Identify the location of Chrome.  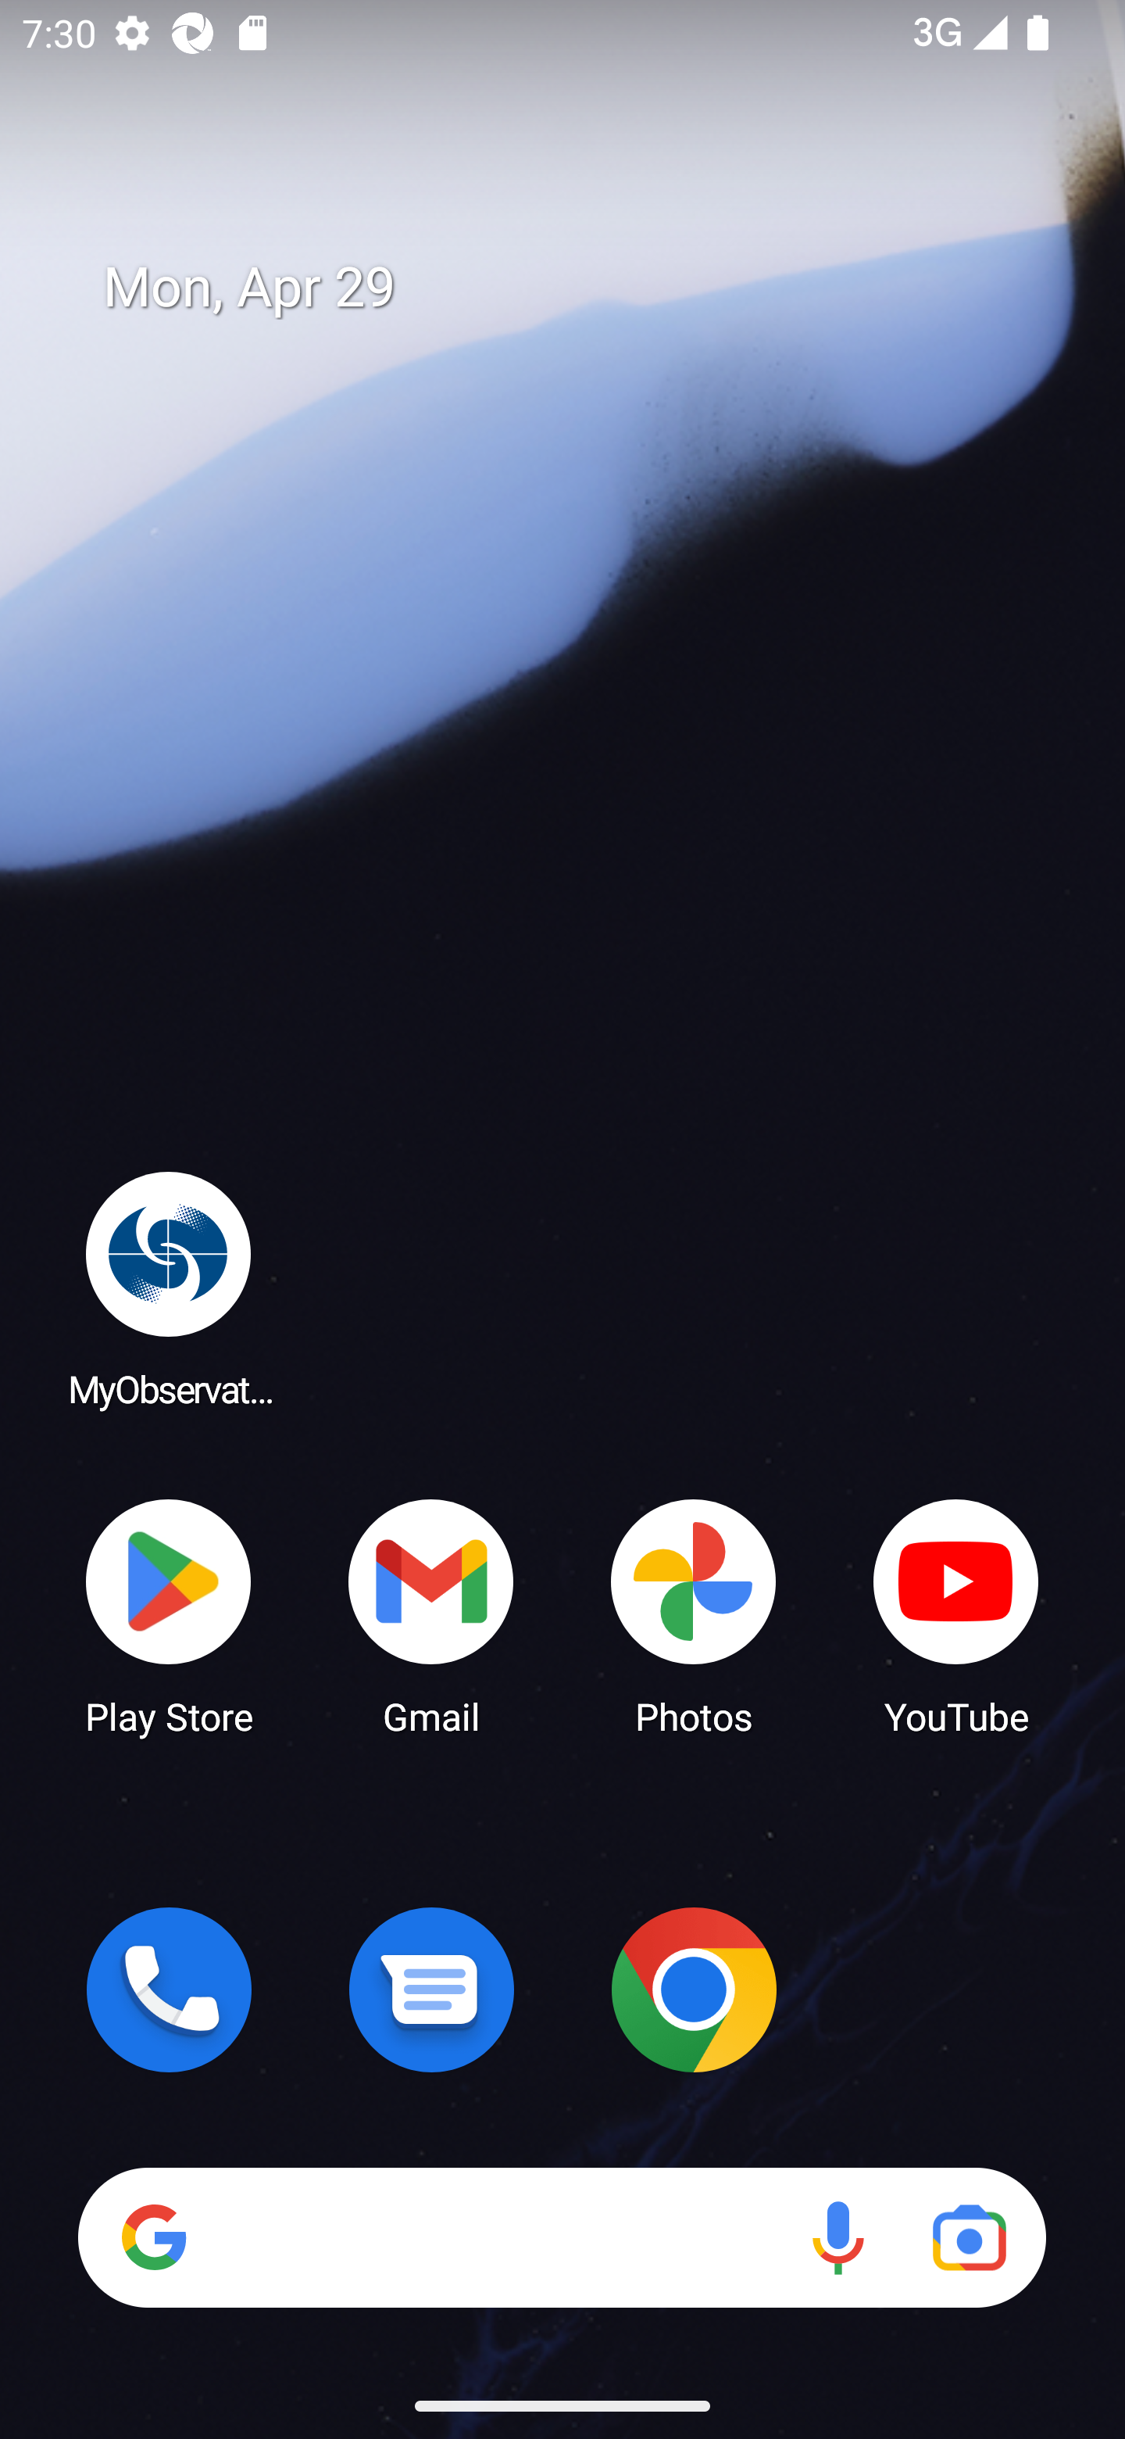
(694, 1990).